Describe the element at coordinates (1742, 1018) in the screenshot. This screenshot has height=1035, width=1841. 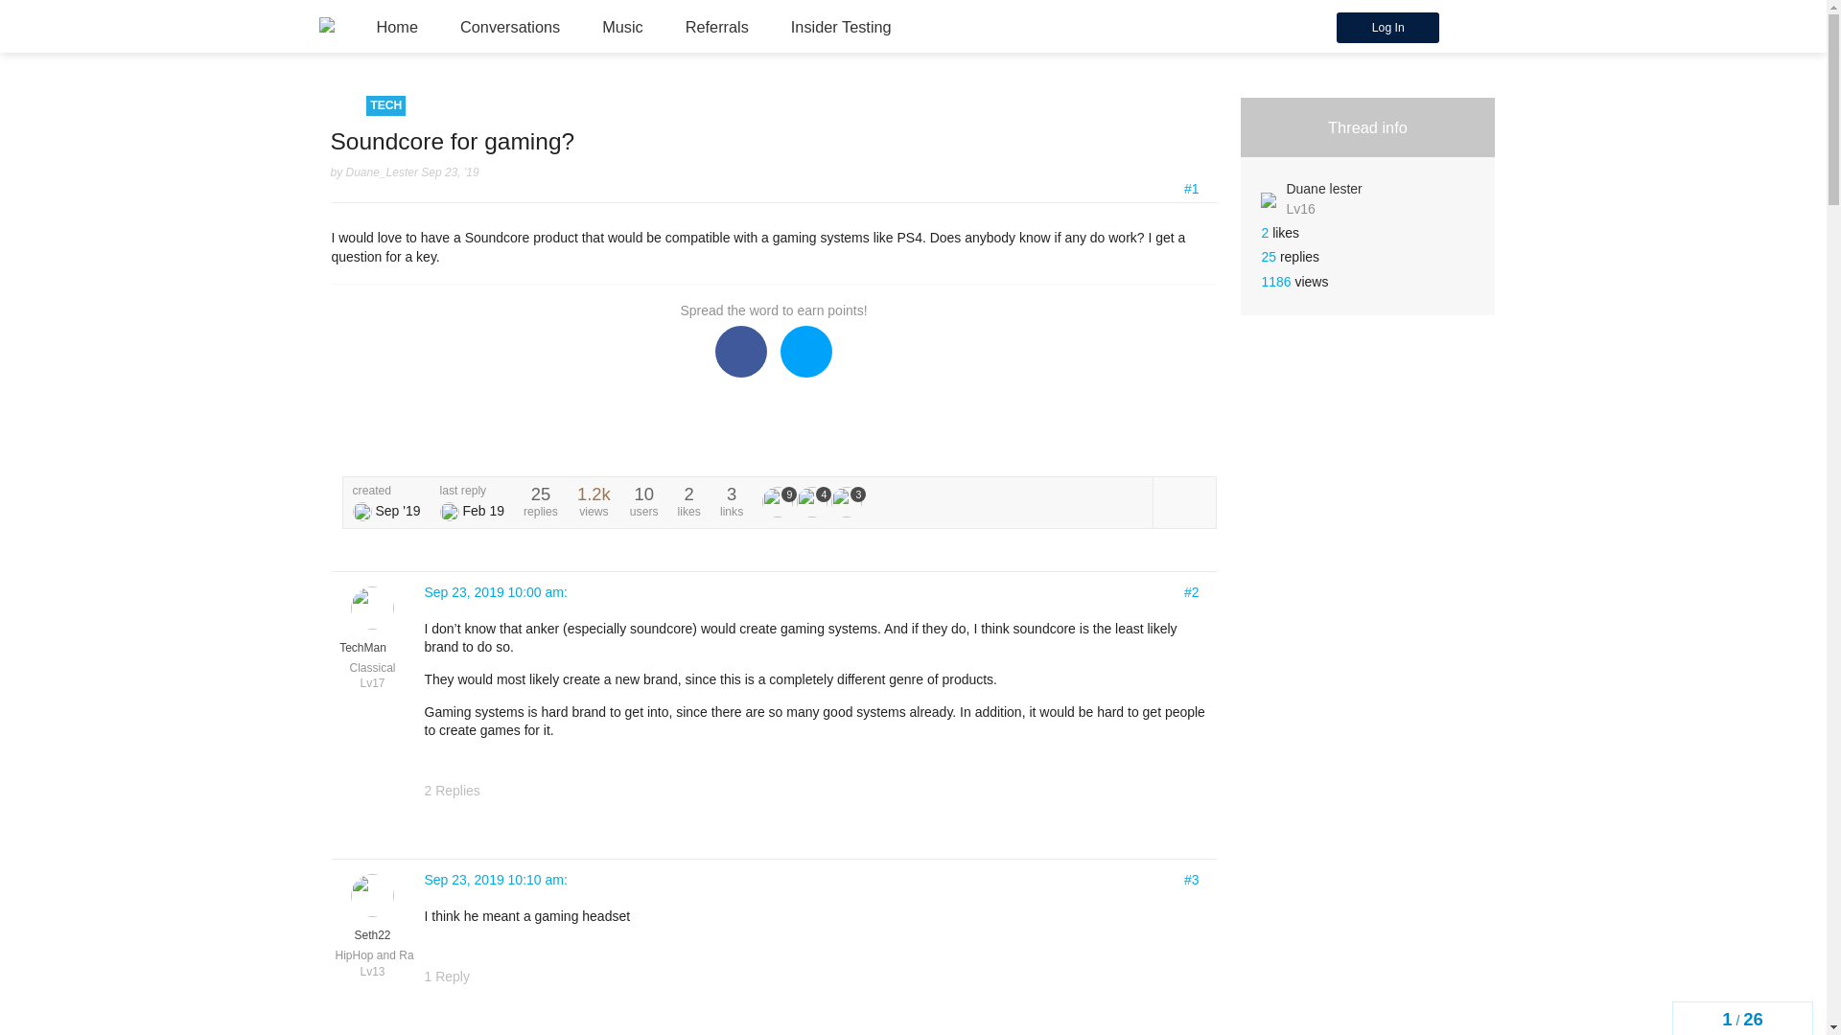
I see `topic progress` at that location.